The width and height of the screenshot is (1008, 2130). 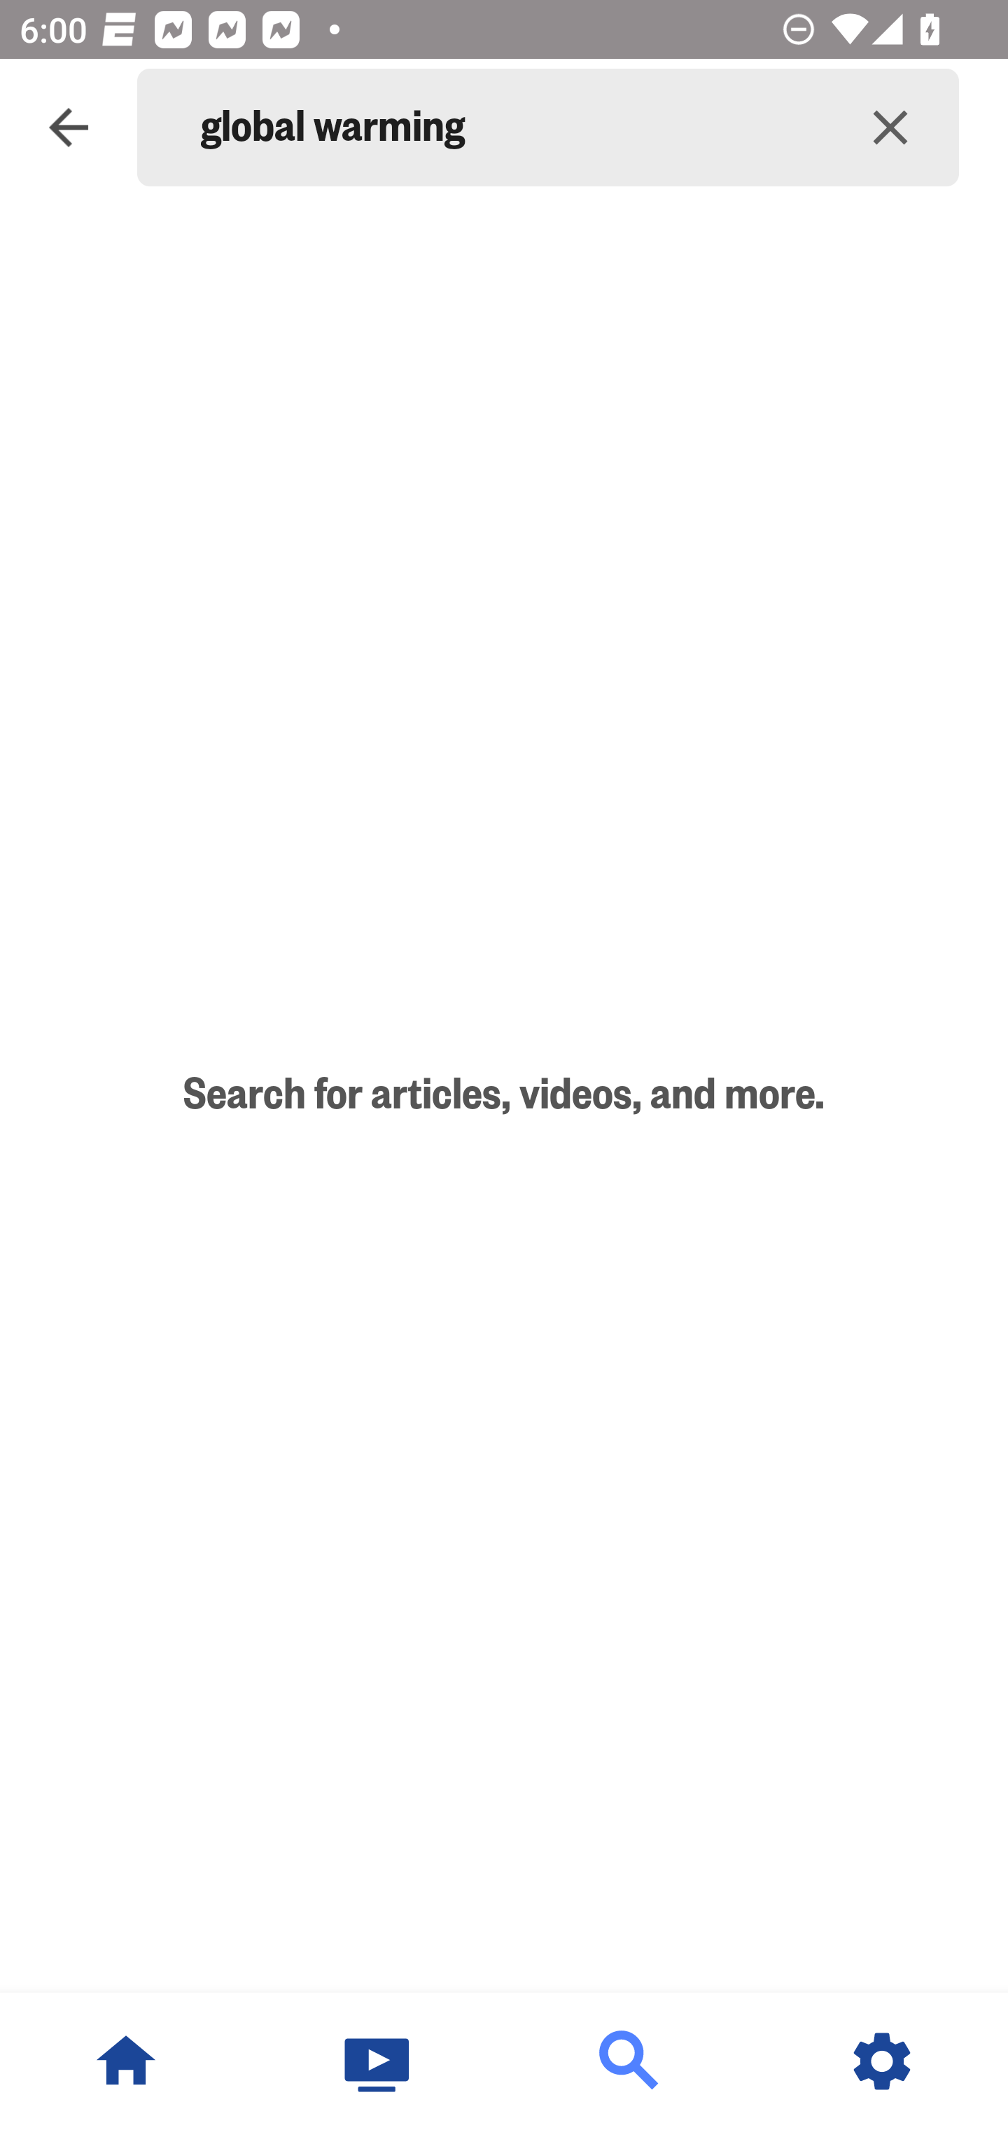 I want to click on Watch, so click(x=378, y=2061).